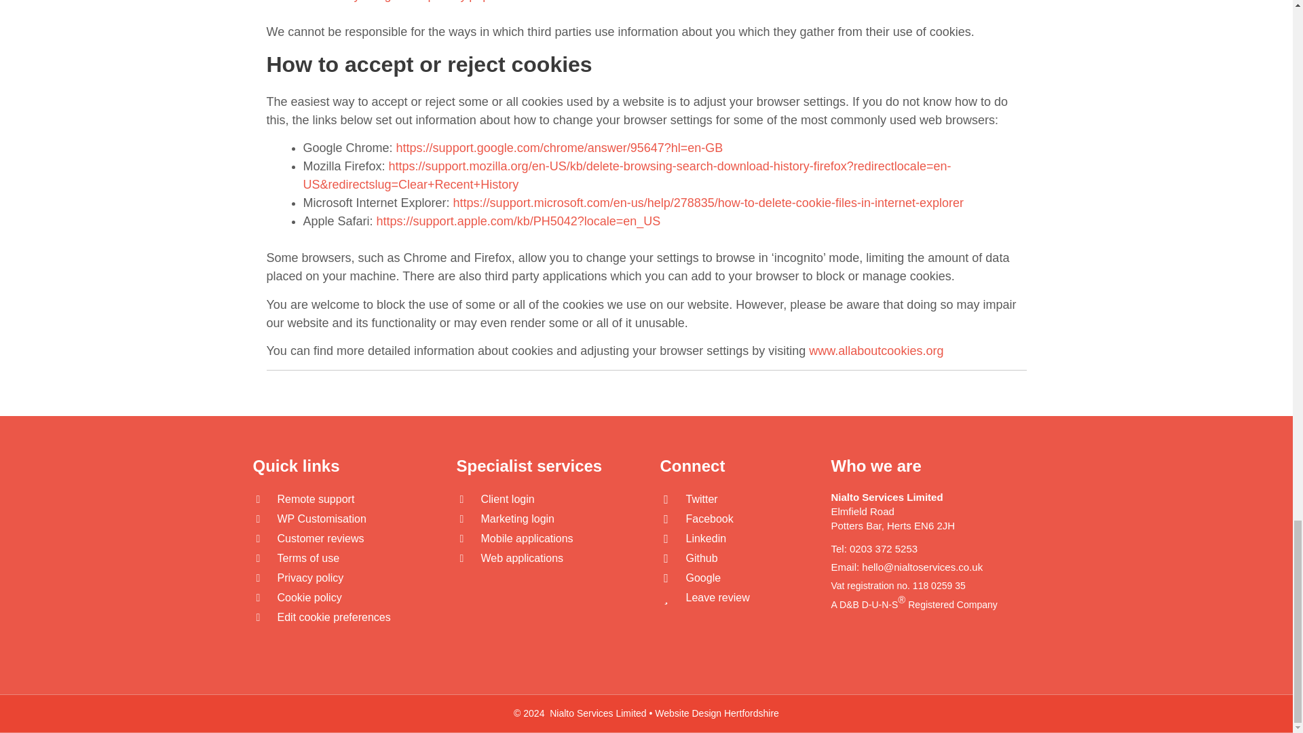  What do you see at coordinates (709, 519) in the screenshot?
I see `Facebook` at bounding box center [709, 519].